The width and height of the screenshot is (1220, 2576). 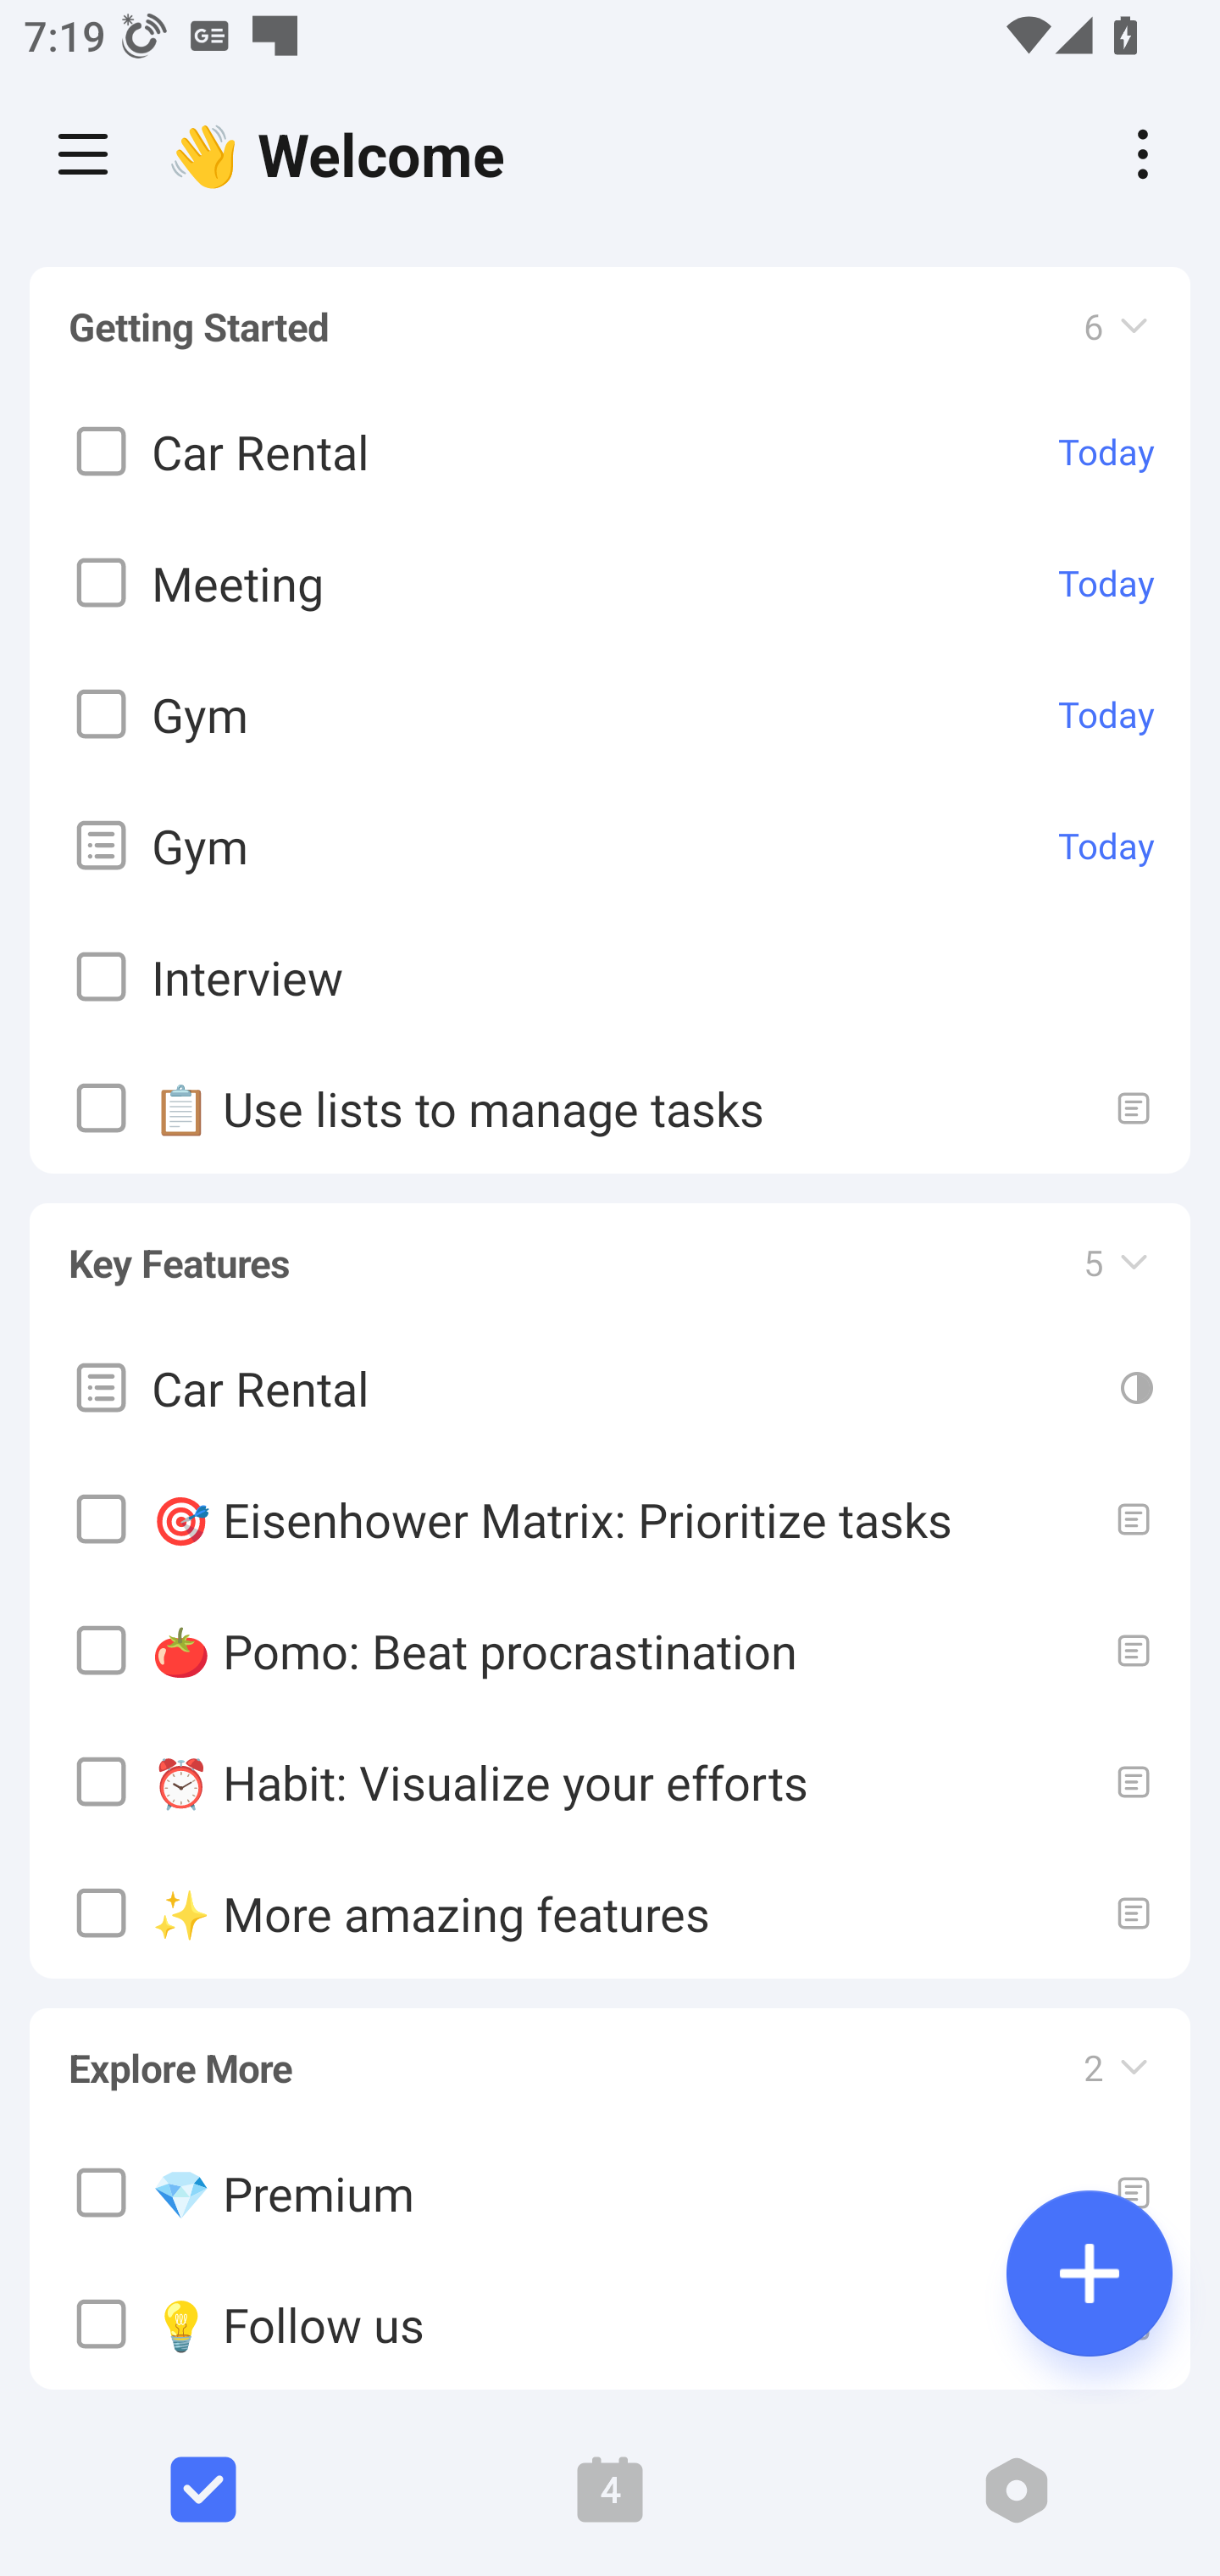 I want to click on Getting Started 6, so click(x=610, y=327).